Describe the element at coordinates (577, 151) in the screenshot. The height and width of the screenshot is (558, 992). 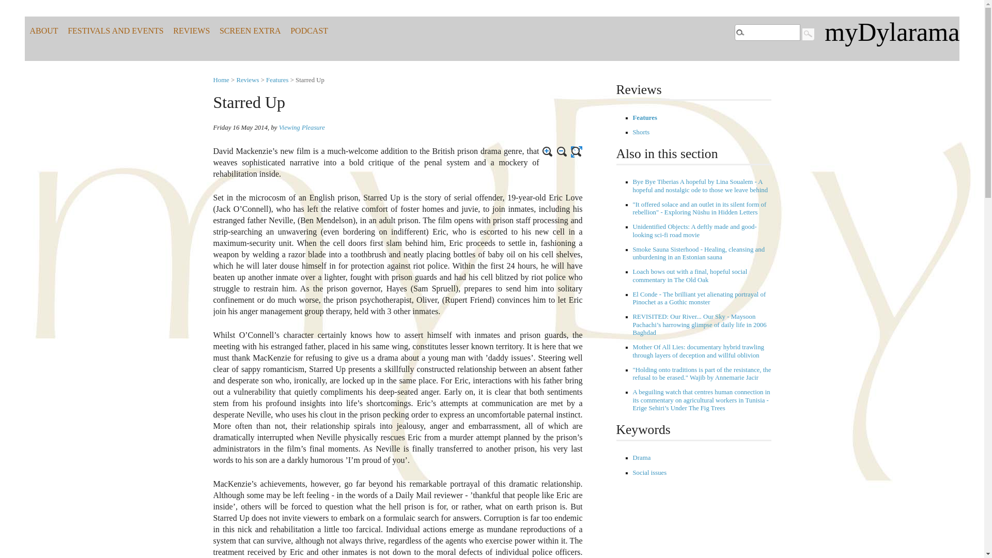
I see `Text only` at that location.